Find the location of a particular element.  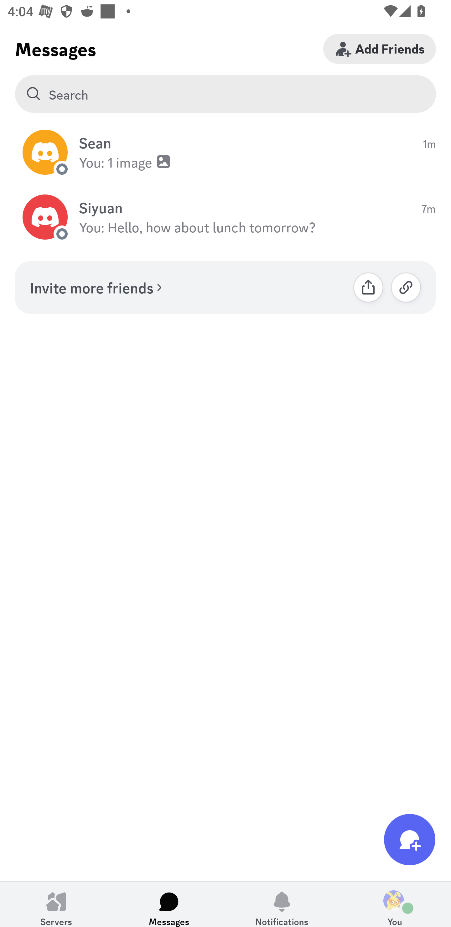

You is located at coordinates (395, 904).